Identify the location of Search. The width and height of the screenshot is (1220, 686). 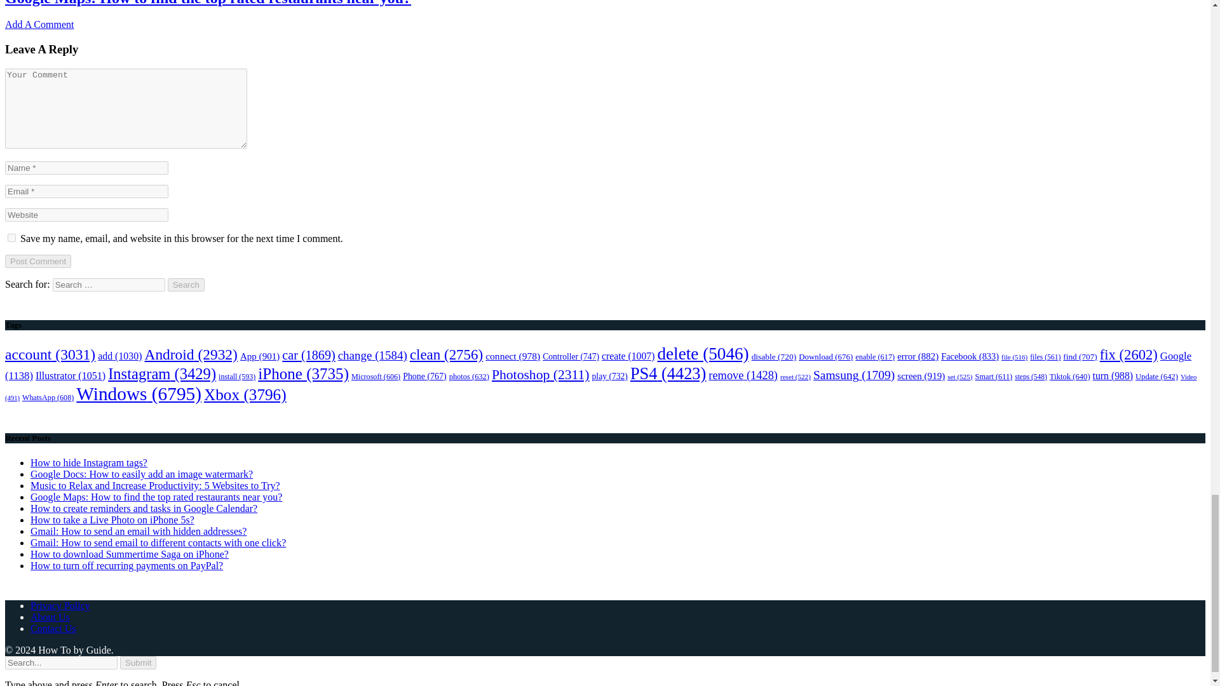
(186, 285).